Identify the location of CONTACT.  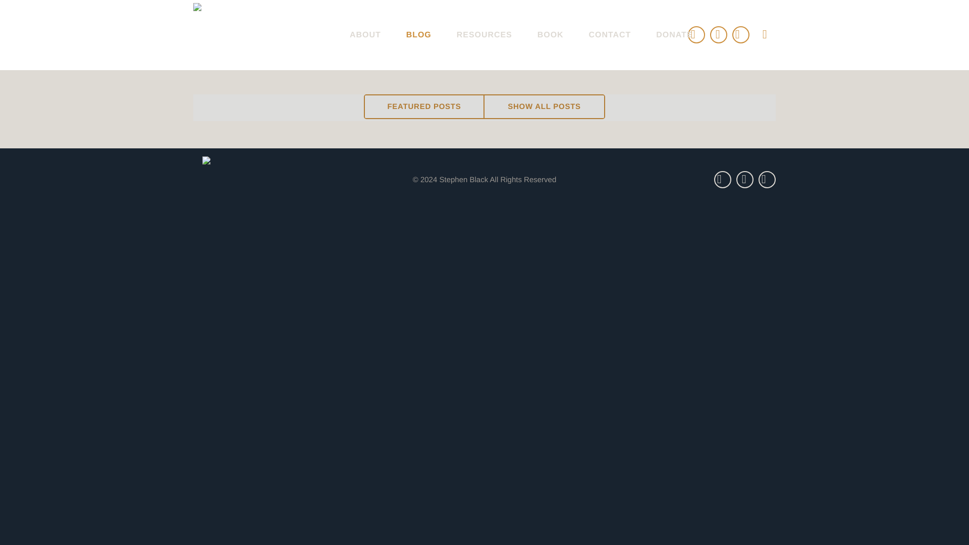
(610, 34).